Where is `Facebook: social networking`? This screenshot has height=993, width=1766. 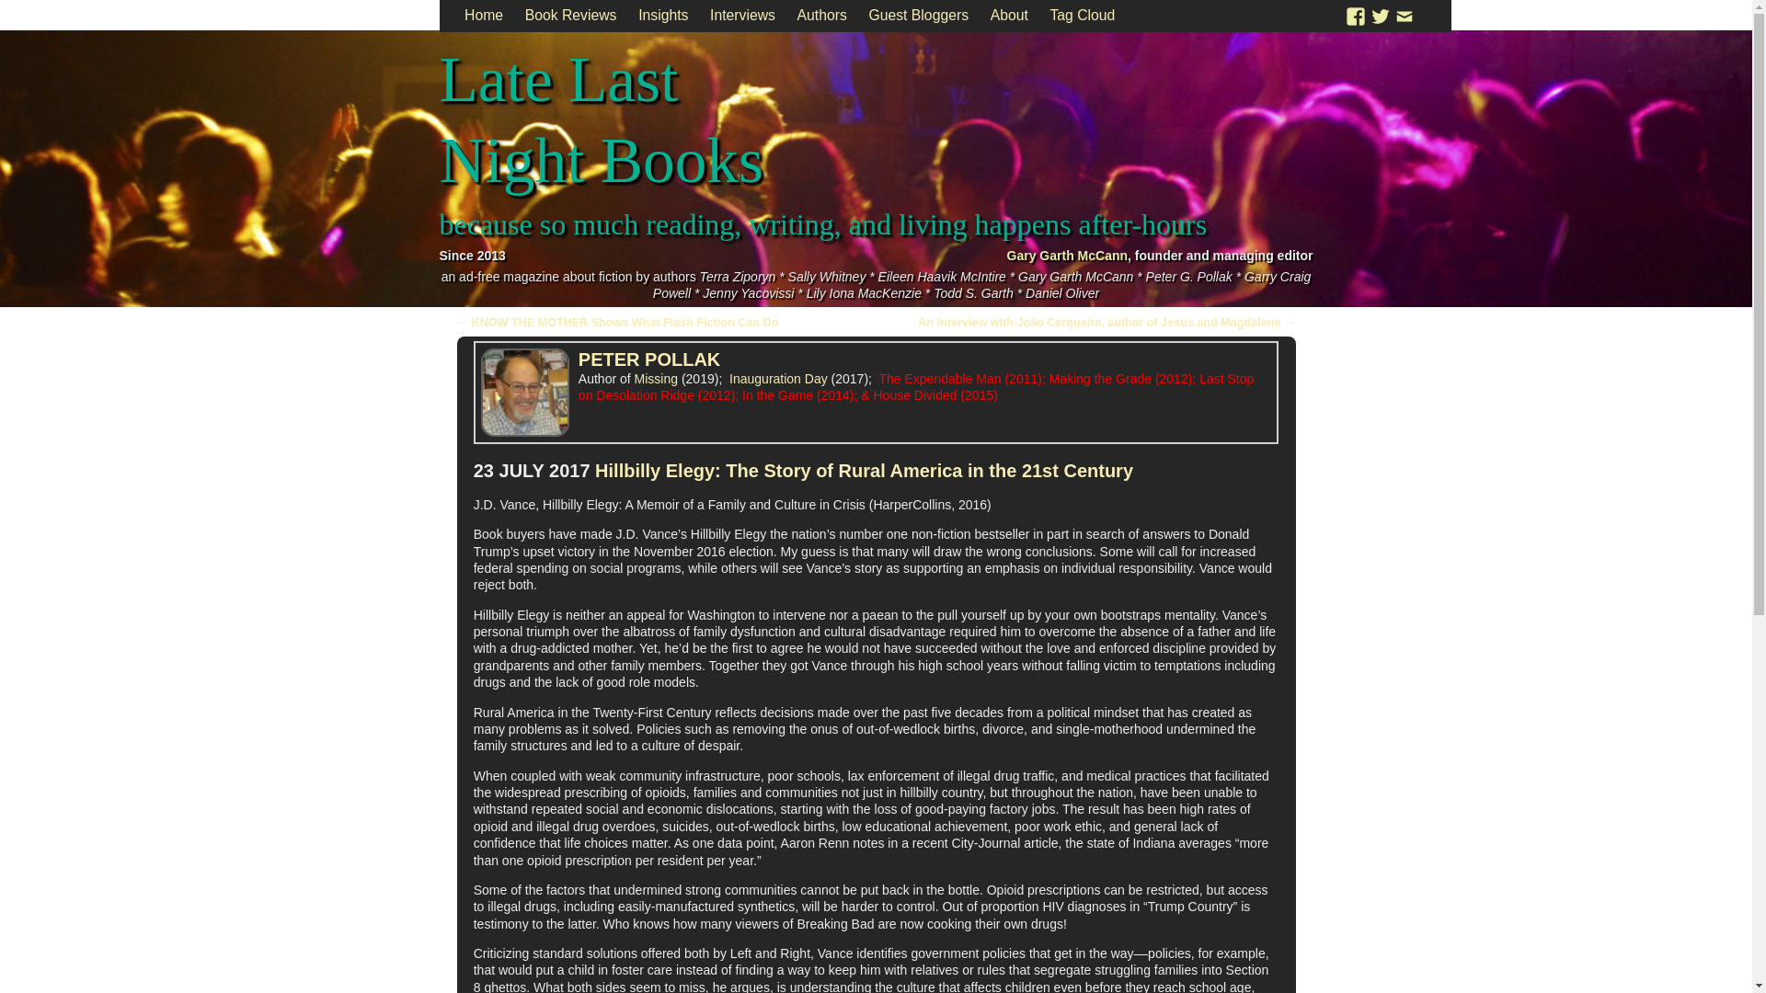
Facebook: social networking is located at coordinates (1356, 15).